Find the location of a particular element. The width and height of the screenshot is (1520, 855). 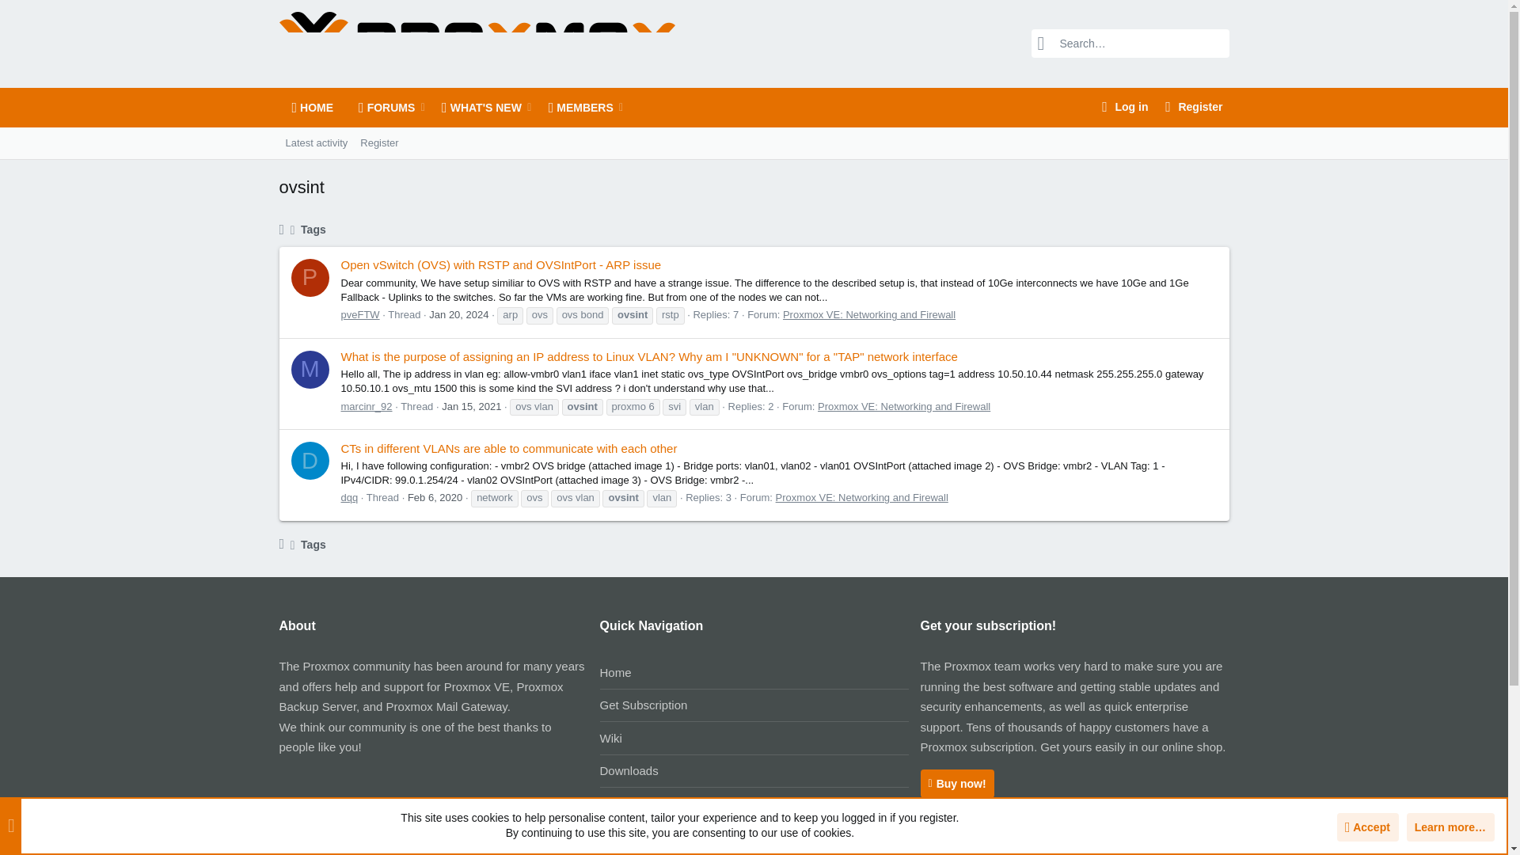

Jan 15, 2021 at 17:13 is located at coordinates (472, 406).